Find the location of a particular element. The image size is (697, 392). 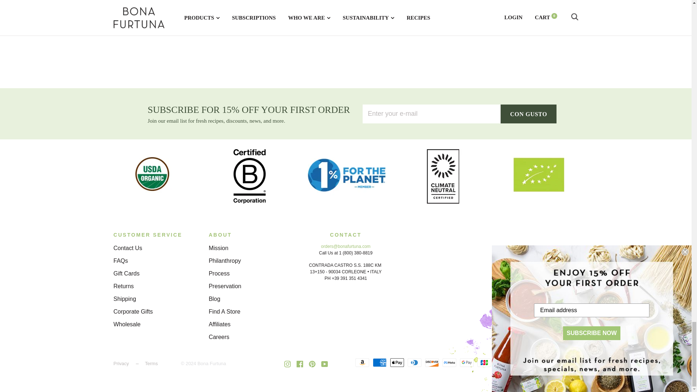

YouTube is located at coordinates (325, 364).